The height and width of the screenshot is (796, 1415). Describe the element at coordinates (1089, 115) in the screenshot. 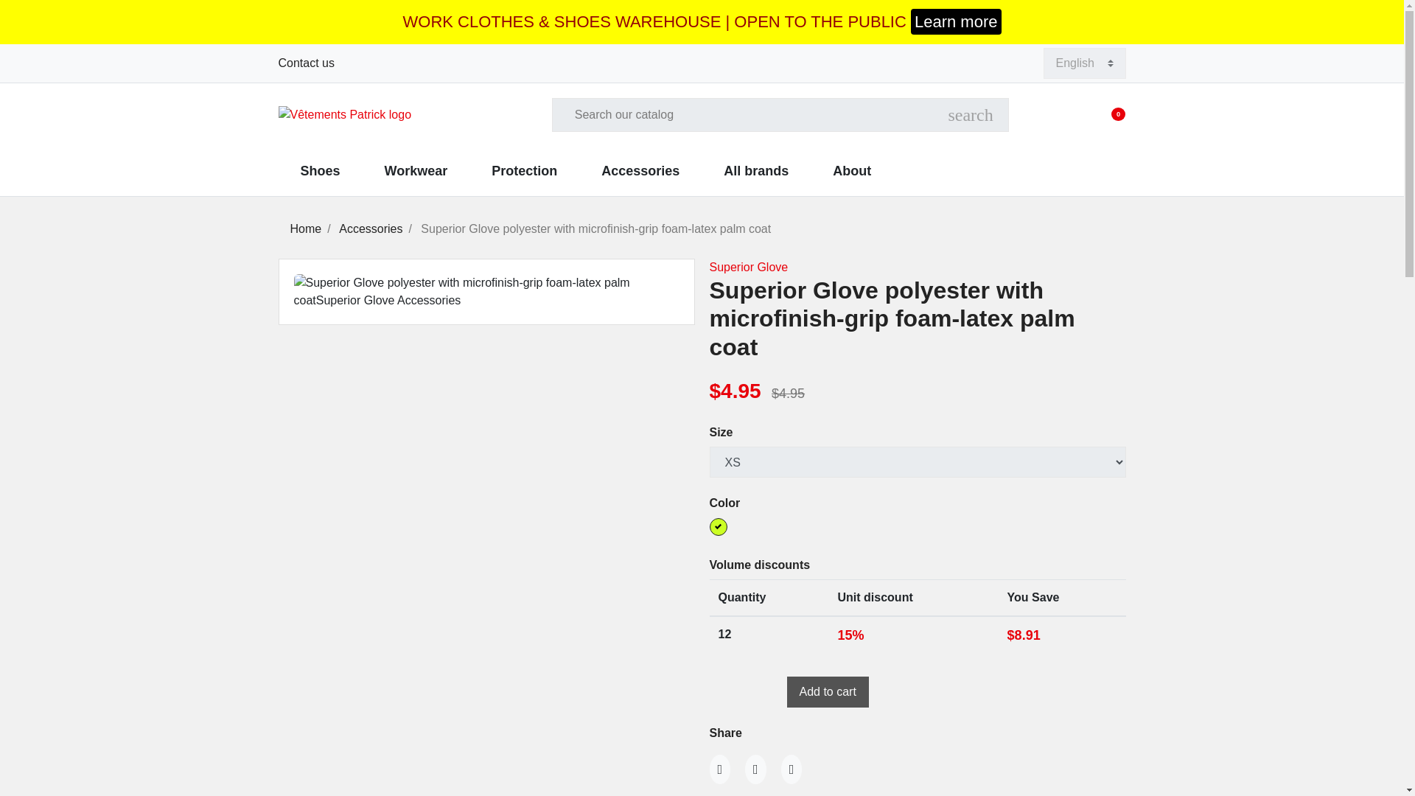

I see `Log in to your customer account` at that location.